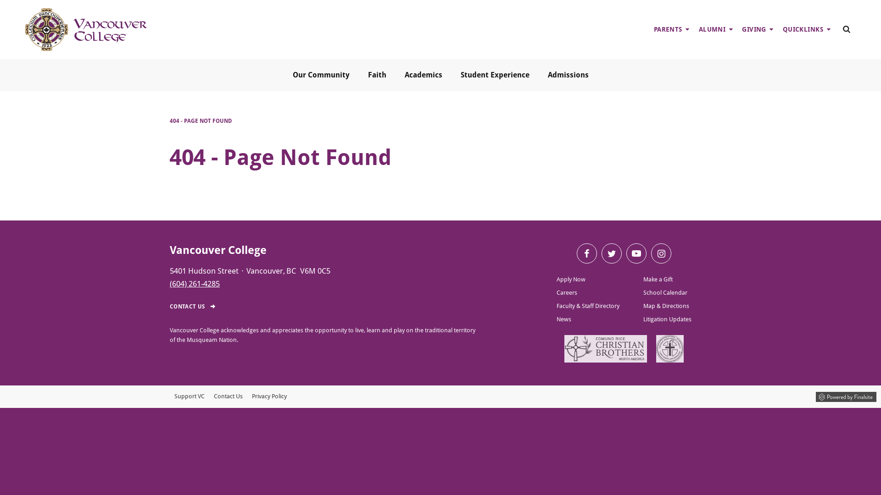  I want to click on Faith, so click(377, 75).